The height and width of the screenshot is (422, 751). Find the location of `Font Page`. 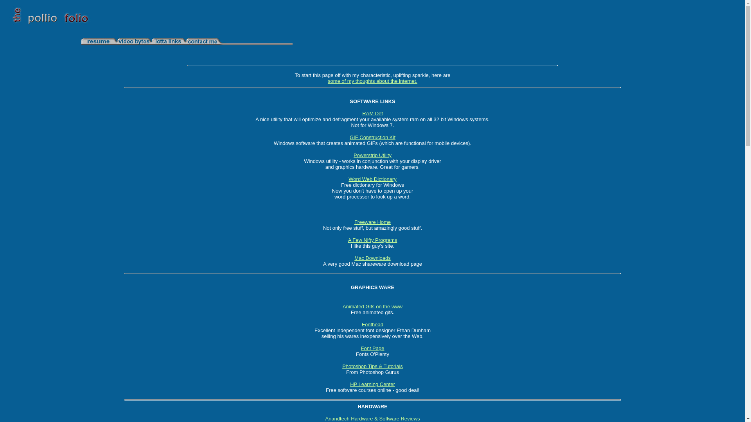

Font Page is located at coordinates (372, 349).